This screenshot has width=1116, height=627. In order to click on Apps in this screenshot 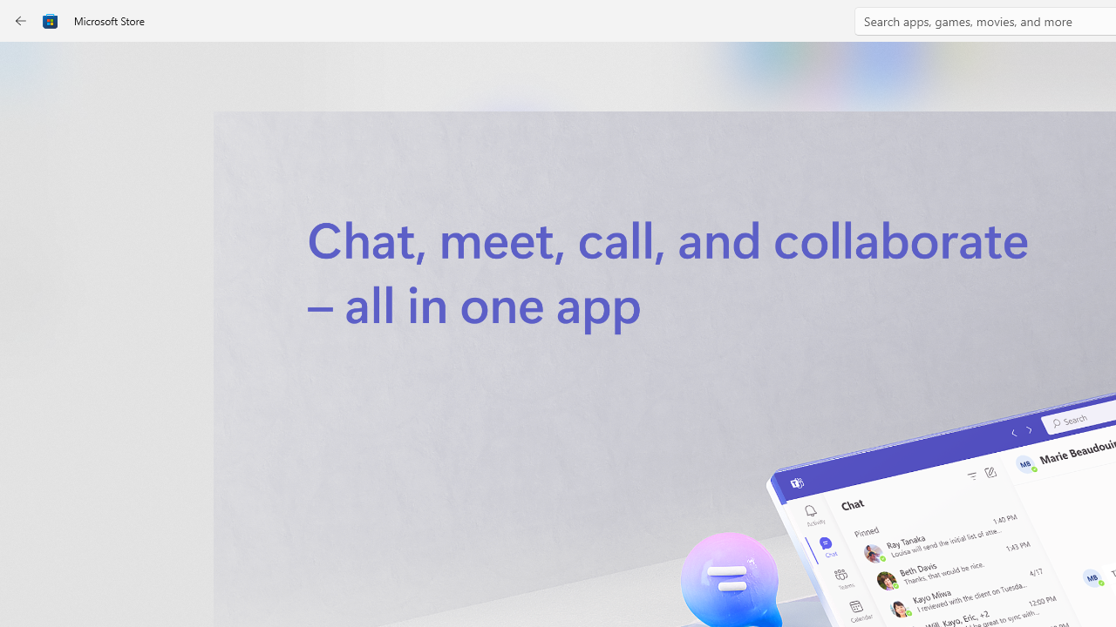, I will do `click(31, 123)`.